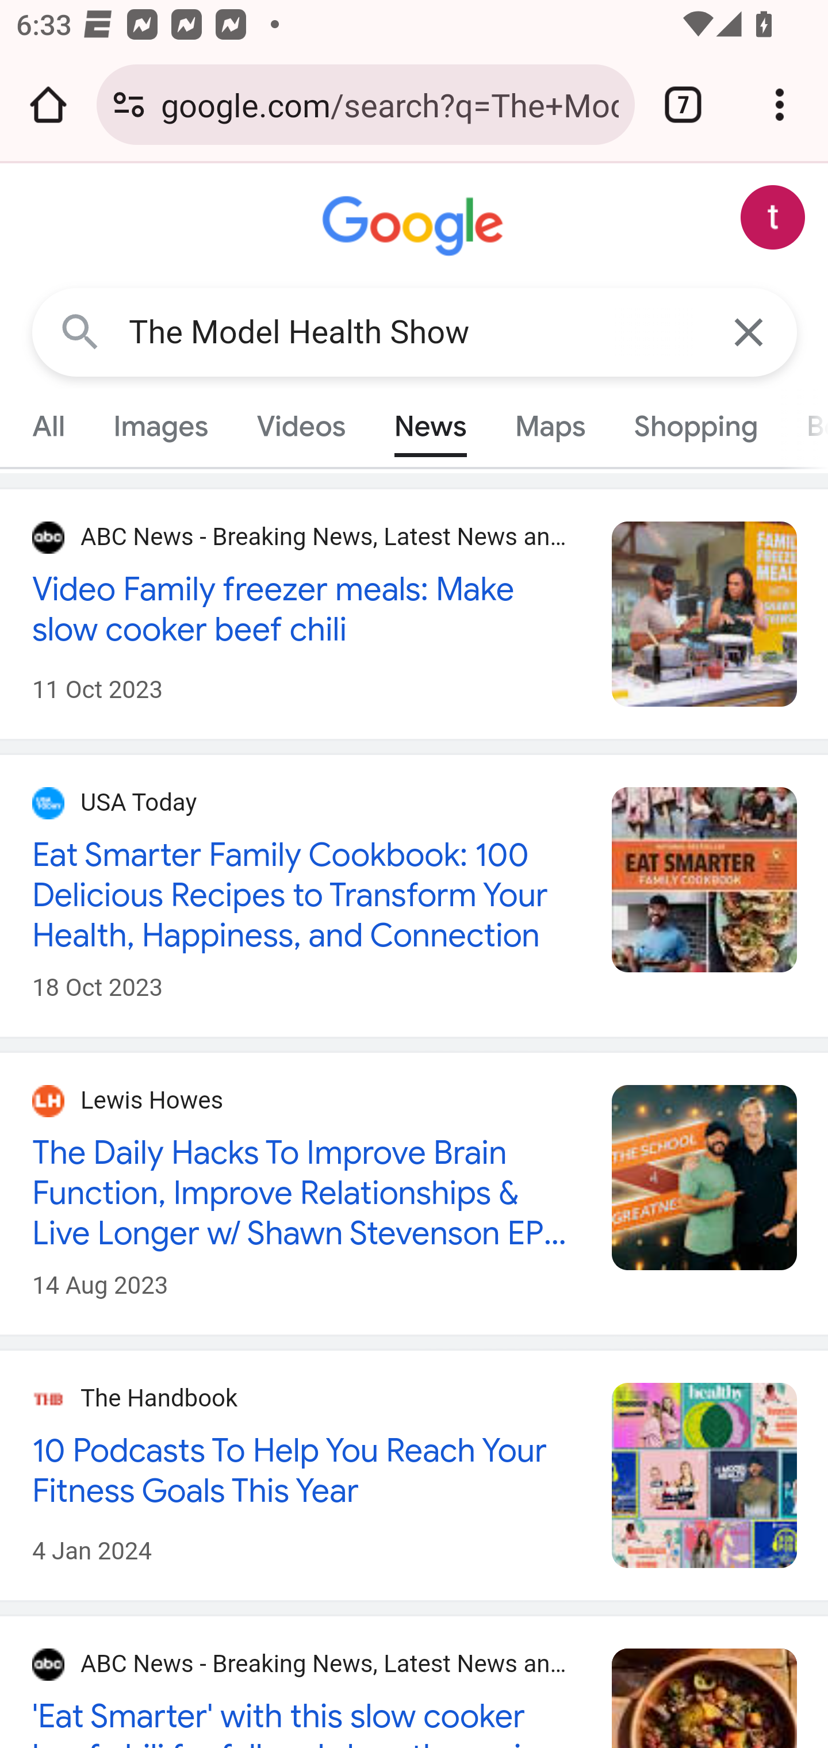 The width and height of the screenshot is (828, 1748). What do you see at coordinates (780, 105) in the screenshot?
I see `Customize and control Google Chrome` at bounding box center [780, 105].